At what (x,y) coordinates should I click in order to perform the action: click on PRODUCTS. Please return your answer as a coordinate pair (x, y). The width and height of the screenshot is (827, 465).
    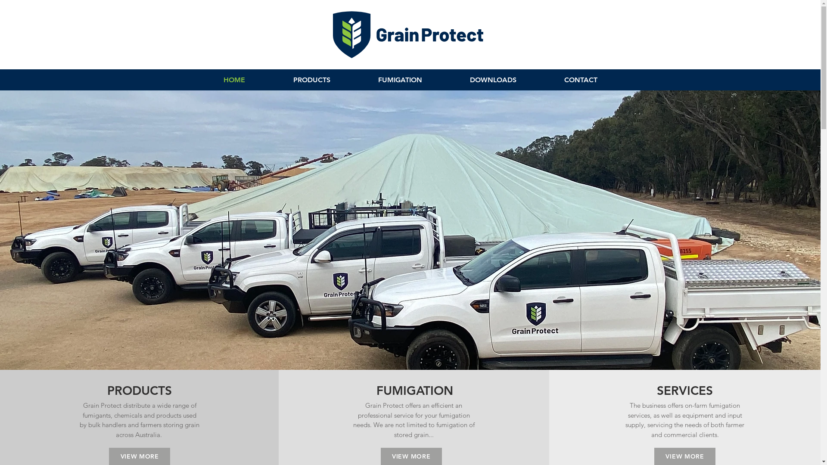
    Looking at the image, I should click on (140, 391).